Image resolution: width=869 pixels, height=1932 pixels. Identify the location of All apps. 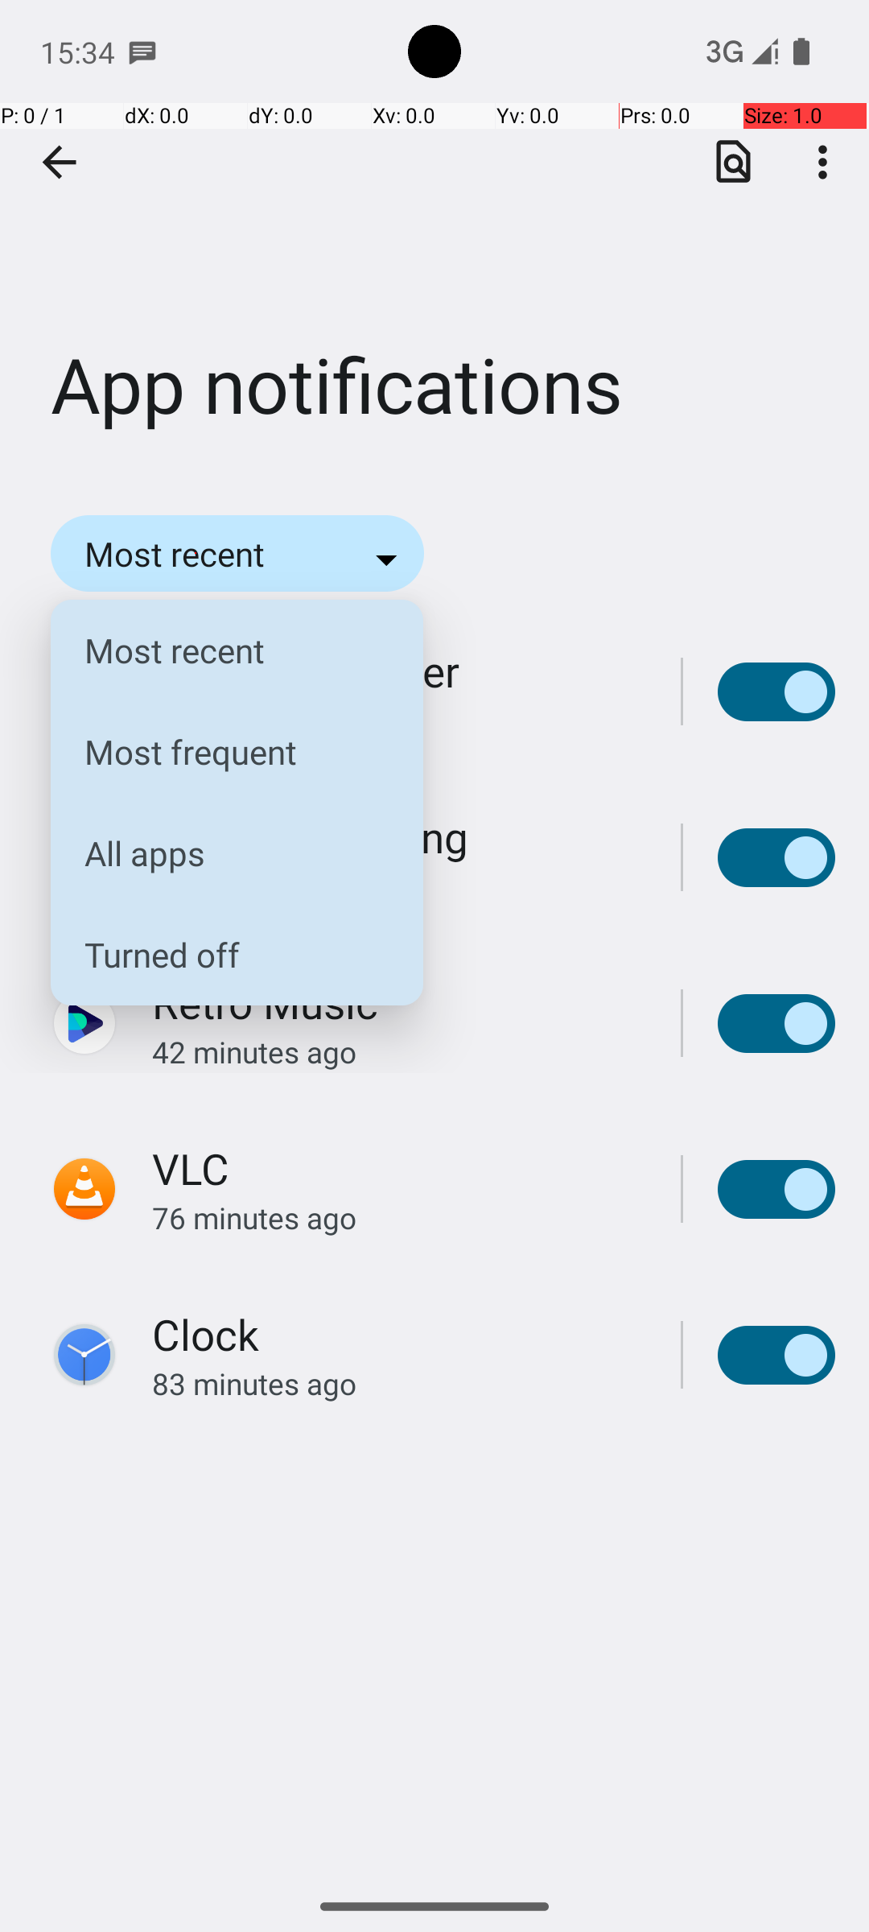
(224, 853).